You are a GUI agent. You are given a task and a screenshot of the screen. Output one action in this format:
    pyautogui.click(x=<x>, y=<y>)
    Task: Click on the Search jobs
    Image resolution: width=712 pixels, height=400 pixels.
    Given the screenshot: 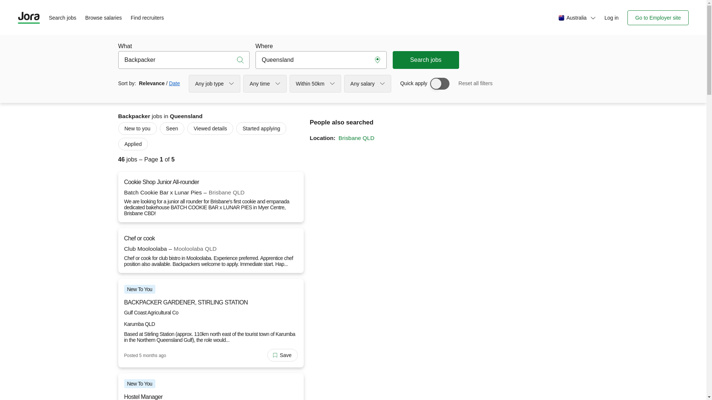 What is the action you would take?
    pyautogui.click(x=63, y=18)
    